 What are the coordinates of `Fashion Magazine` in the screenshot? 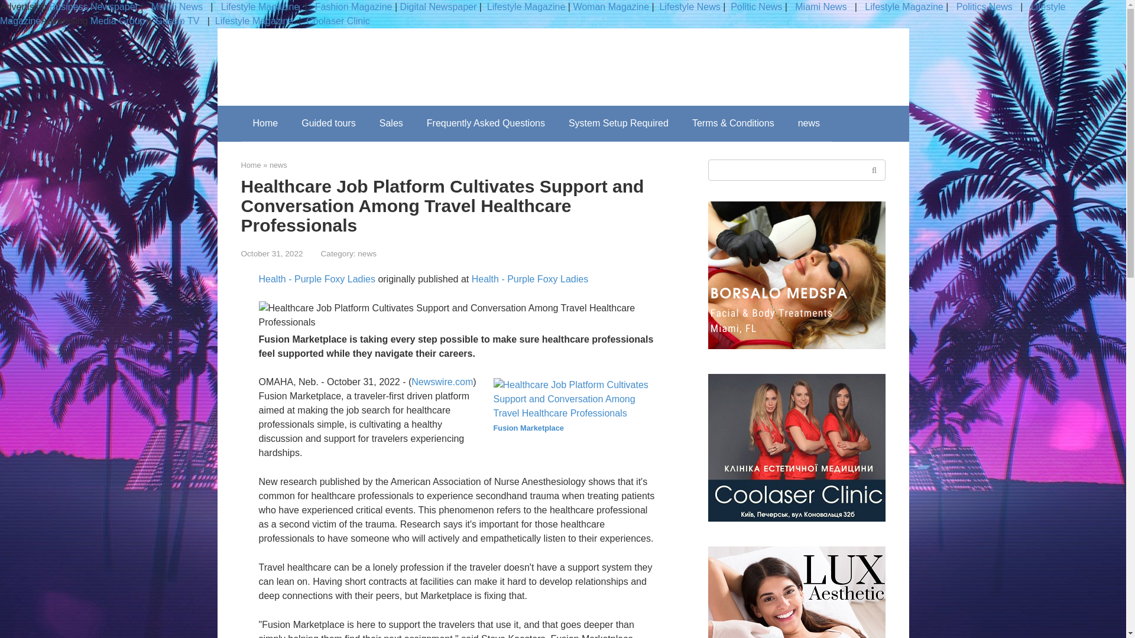 It's located at (354, 7).